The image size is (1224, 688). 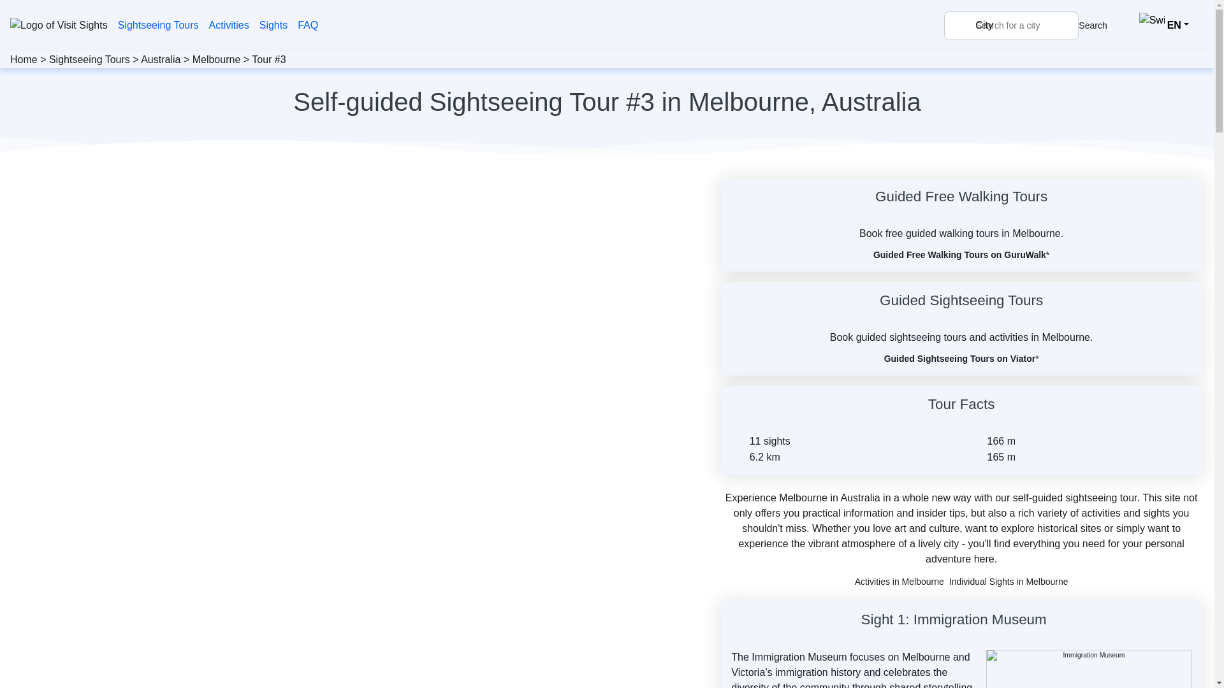 I want to click on Switch language, so click(x=1164, y=25).